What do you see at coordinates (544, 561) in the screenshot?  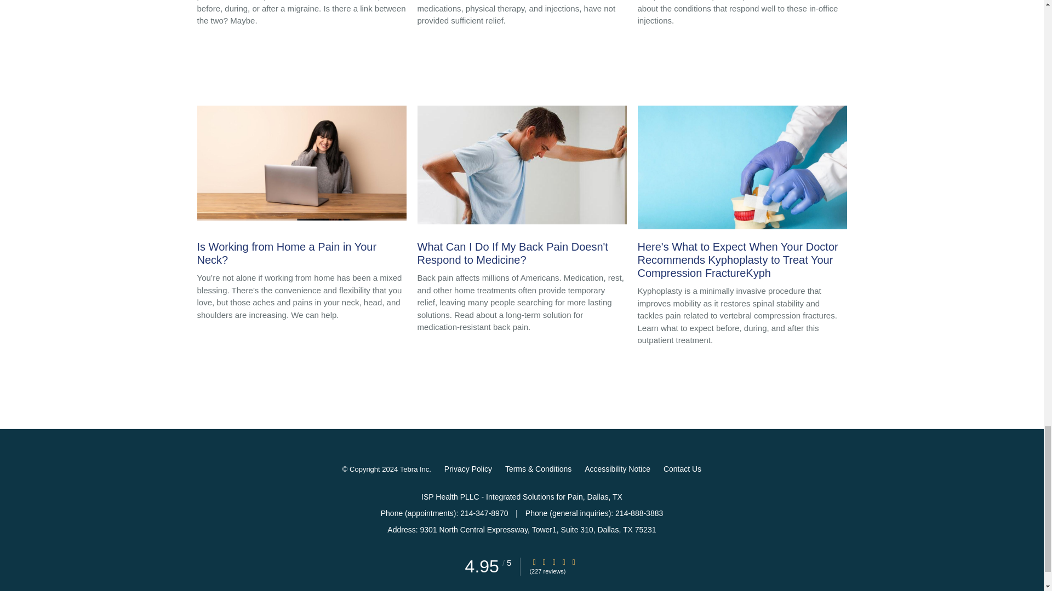 I see `Star Rating` at bounding box center [544, 561].